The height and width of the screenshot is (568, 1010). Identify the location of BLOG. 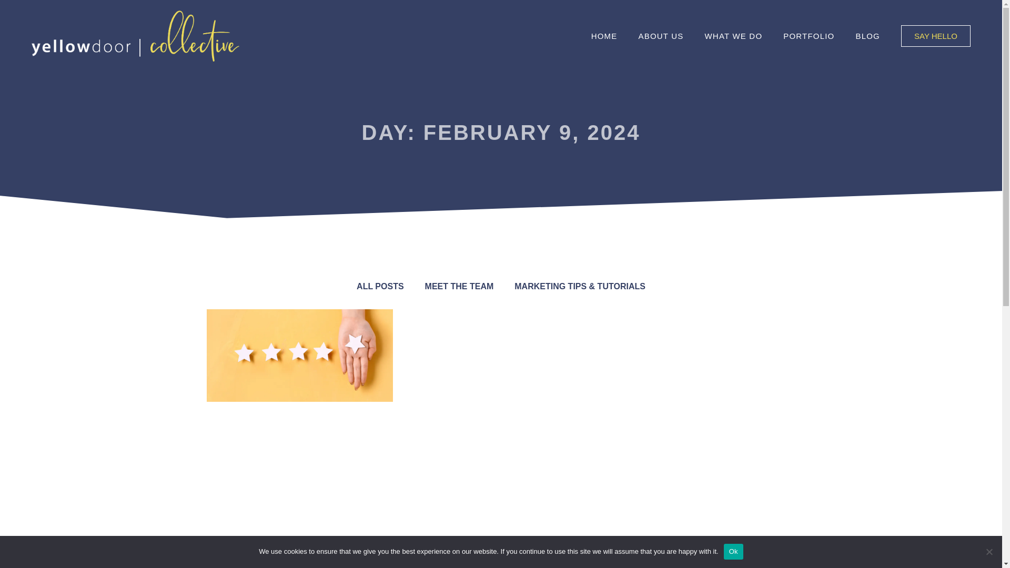
(867, 36).